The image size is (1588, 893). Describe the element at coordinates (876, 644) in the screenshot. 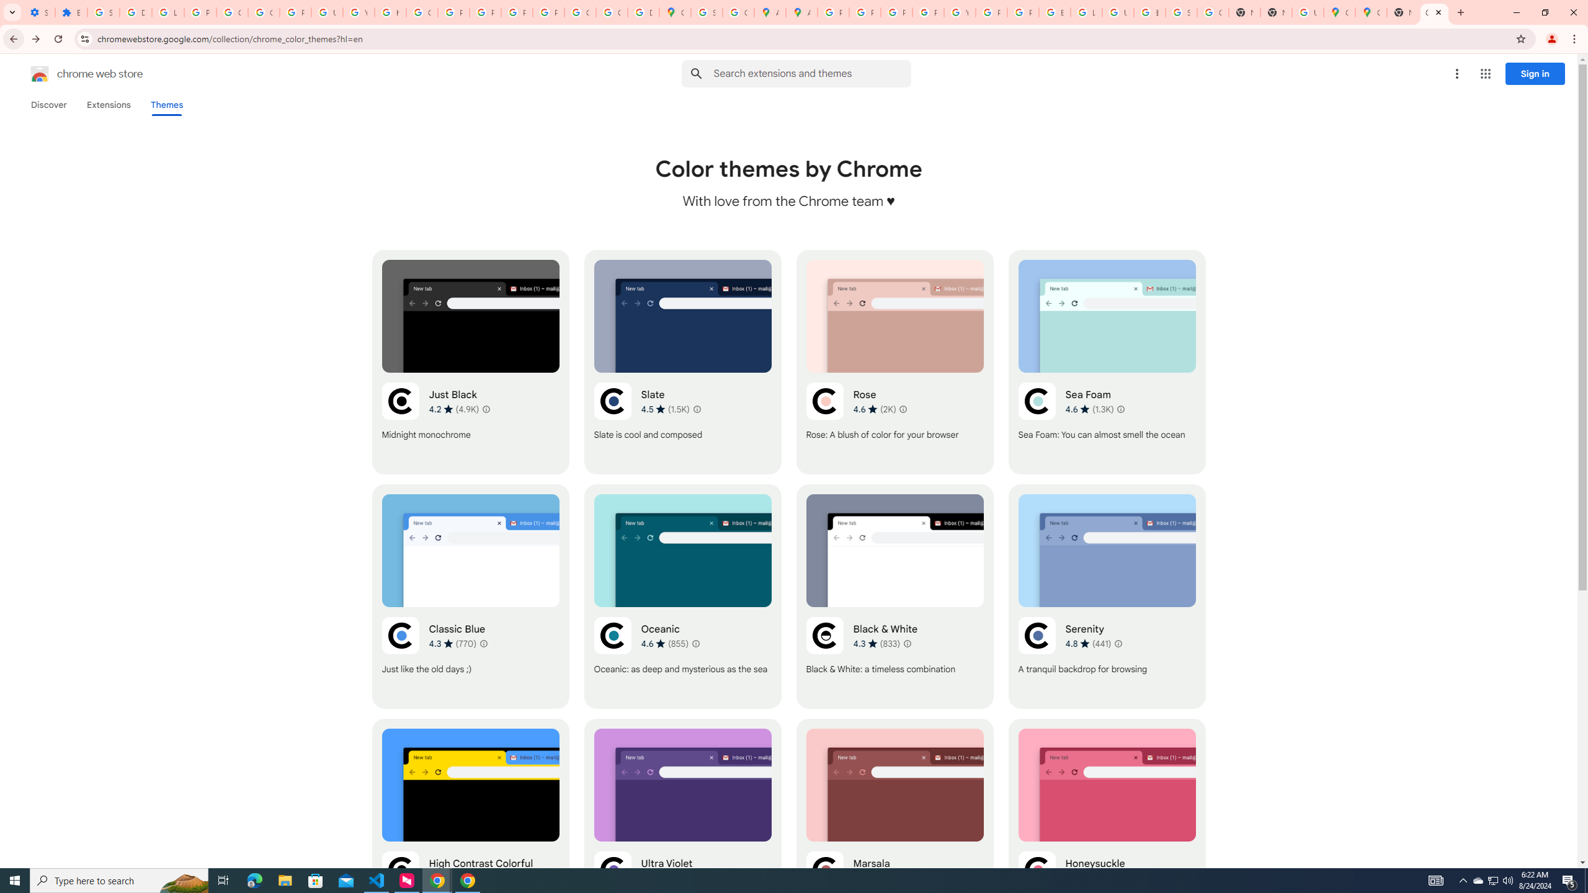

I see `Average rating 4.3 out of 5 stars. 833 ratings.` at that location.